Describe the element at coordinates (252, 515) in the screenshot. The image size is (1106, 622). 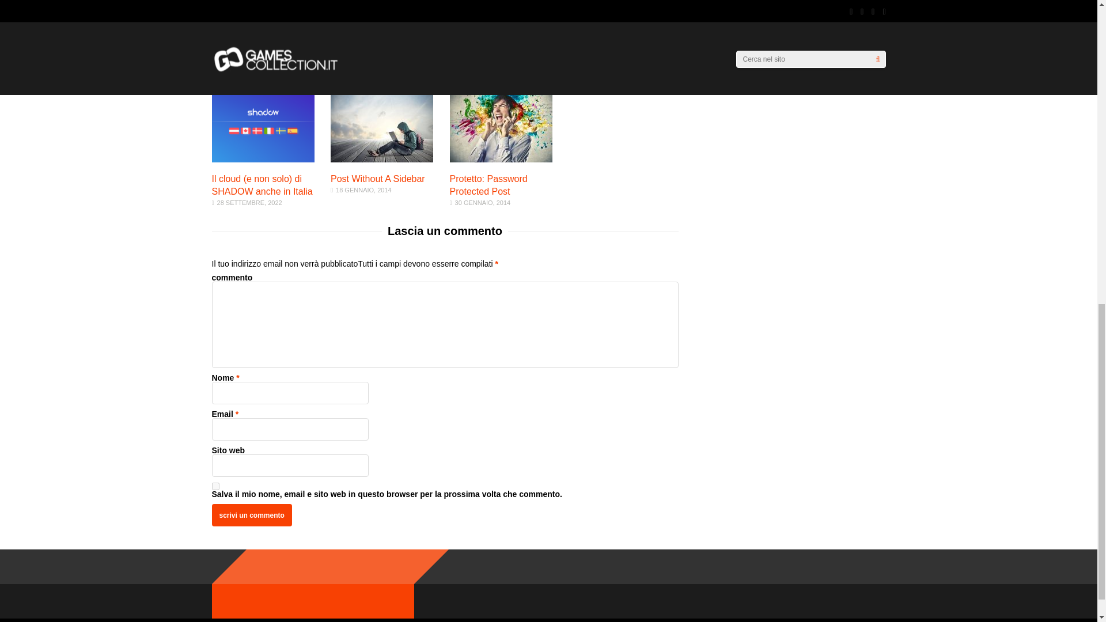
I see `yes` at that location.